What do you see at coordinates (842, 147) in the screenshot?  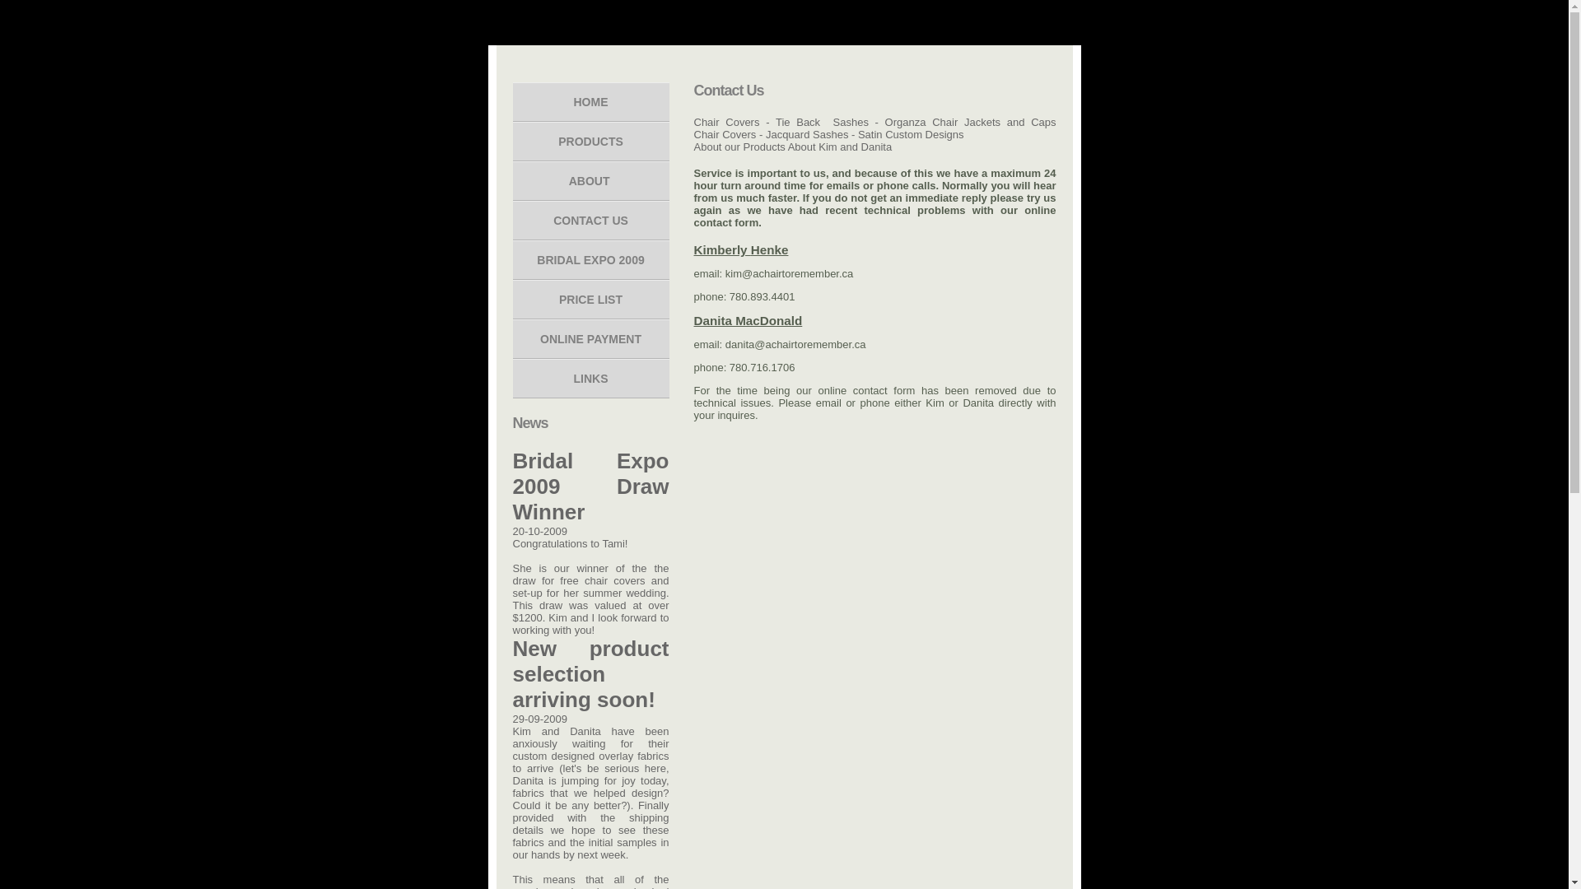 I see `About Kim and Danita ` at bounding box center [842, 147].